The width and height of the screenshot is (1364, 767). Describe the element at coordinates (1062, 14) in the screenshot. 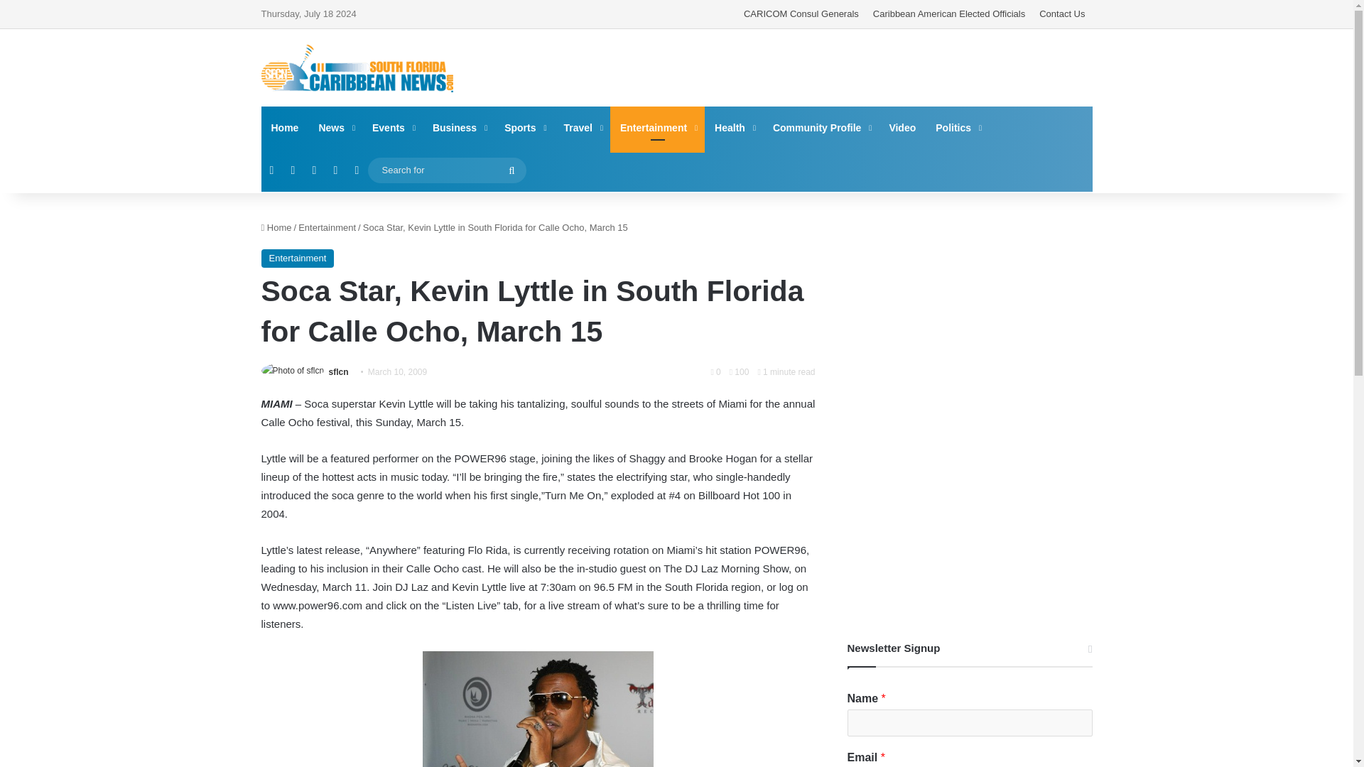

I see `Contact Us` at that location.